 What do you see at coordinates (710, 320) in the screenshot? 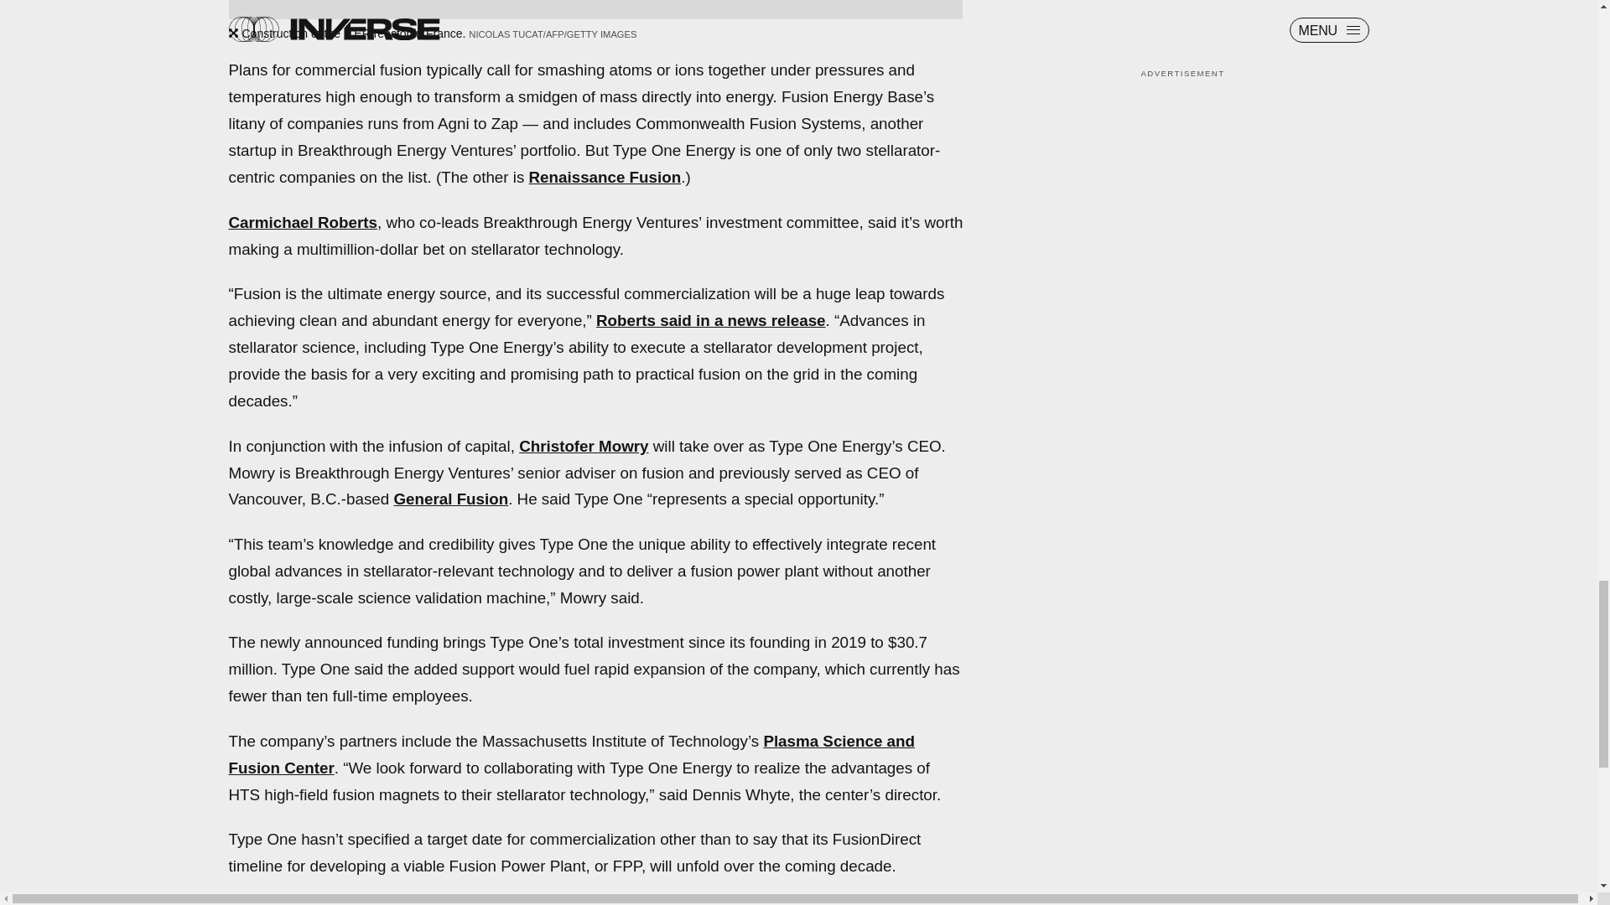
I see `Roberts said in a news release` at bounding box center [710, 320].